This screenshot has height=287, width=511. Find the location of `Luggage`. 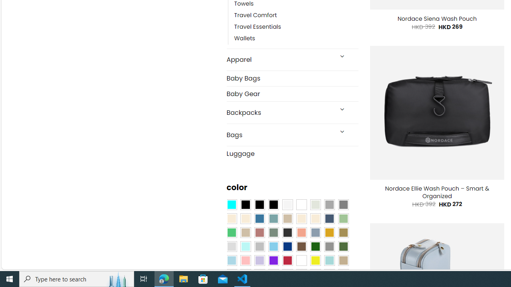

Luggage is located at coordinates (292, 153).